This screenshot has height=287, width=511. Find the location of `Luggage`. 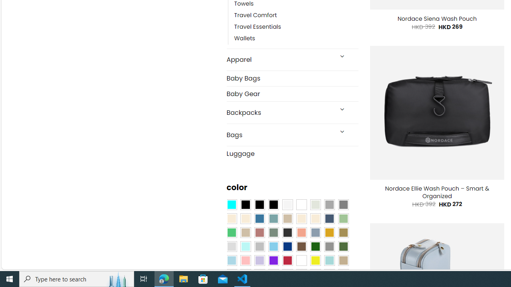

Luggage is located at coordinates (292, 153).